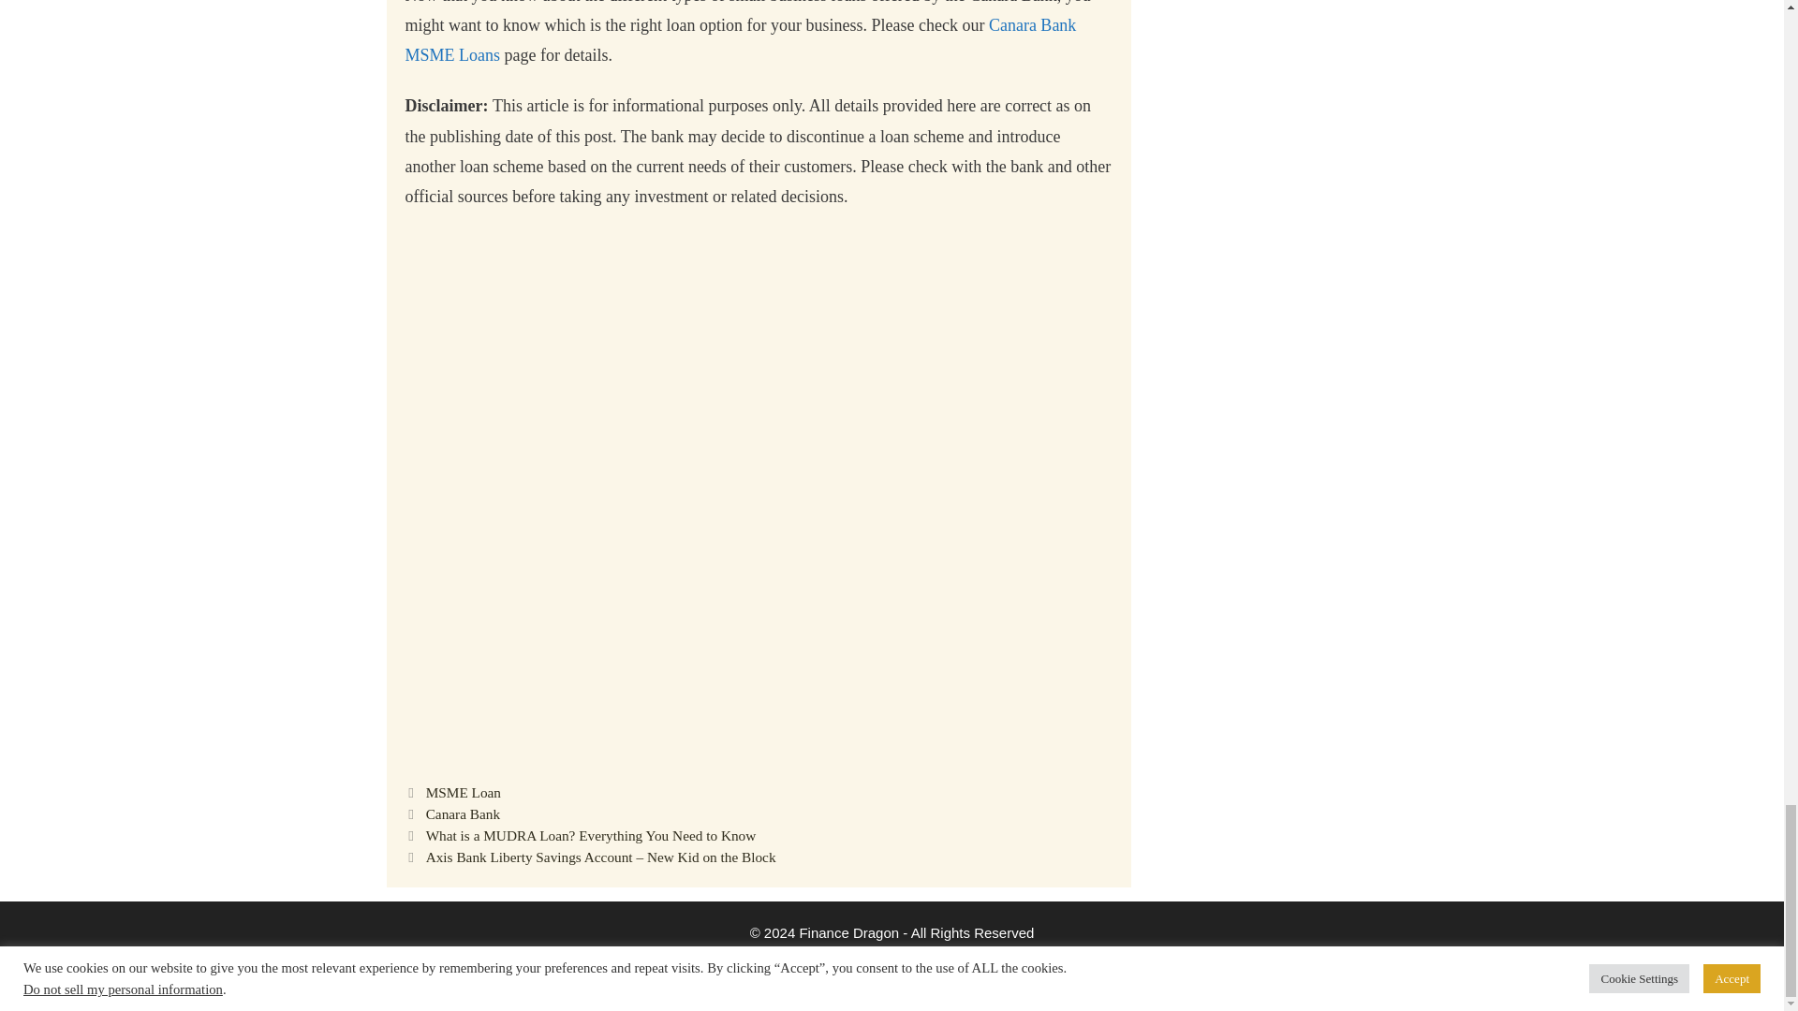  What do you see at coordinates (592, 835) in the screenshot?
I see `What is a MUDRA Loan? Everything You Need to Know` at bounding box center [592, 835].